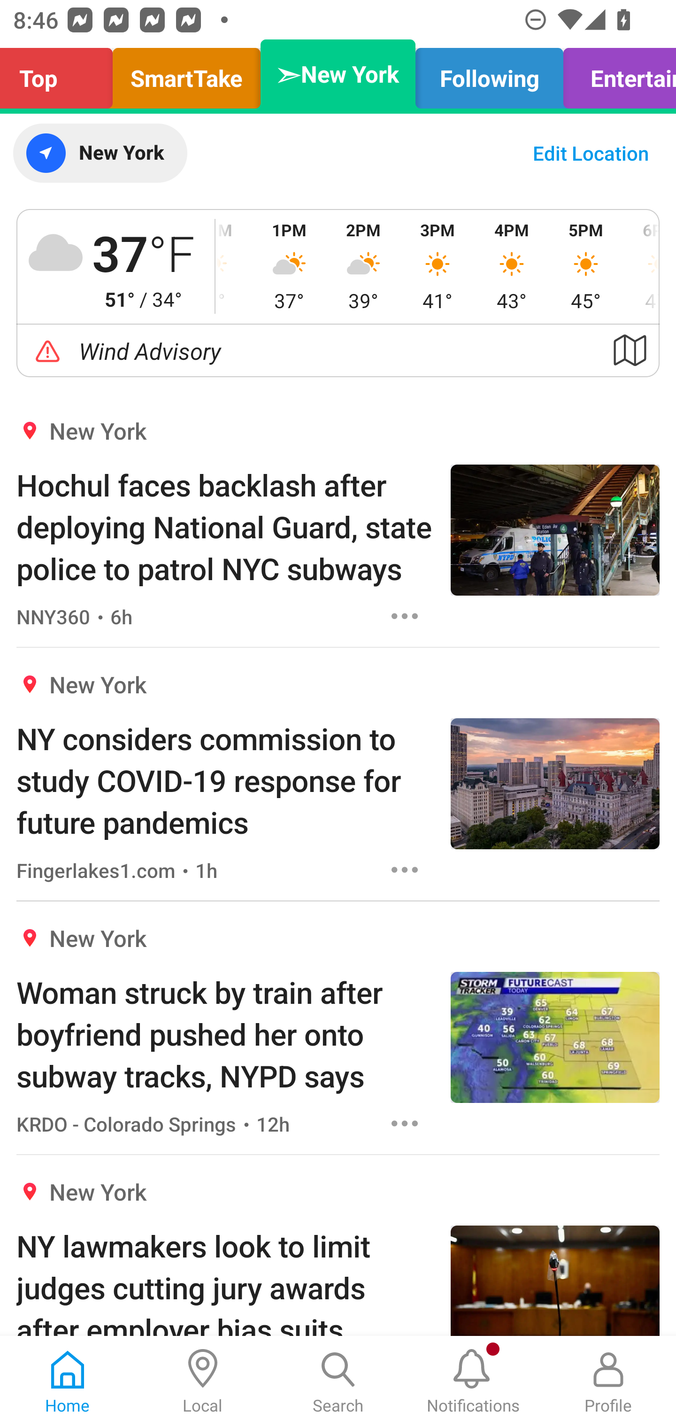 The width and height of the screenshot is (676, 1428). What do you see at coordinates (489, 74) in the screenshot?
I see `Following` at bounding box center [489, 74].